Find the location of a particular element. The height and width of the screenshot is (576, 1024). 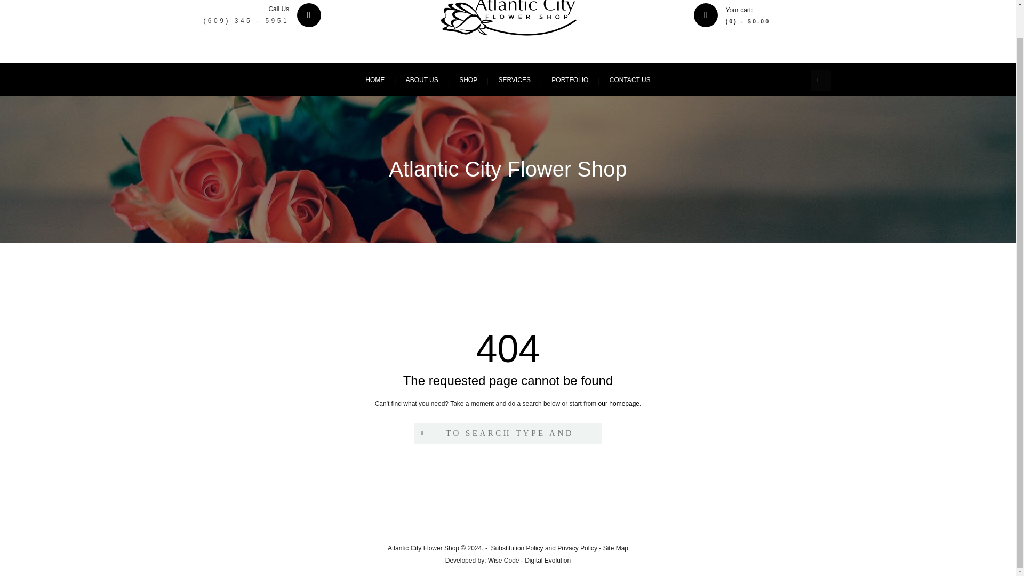

SHOP is located at coordinates (468, 79).